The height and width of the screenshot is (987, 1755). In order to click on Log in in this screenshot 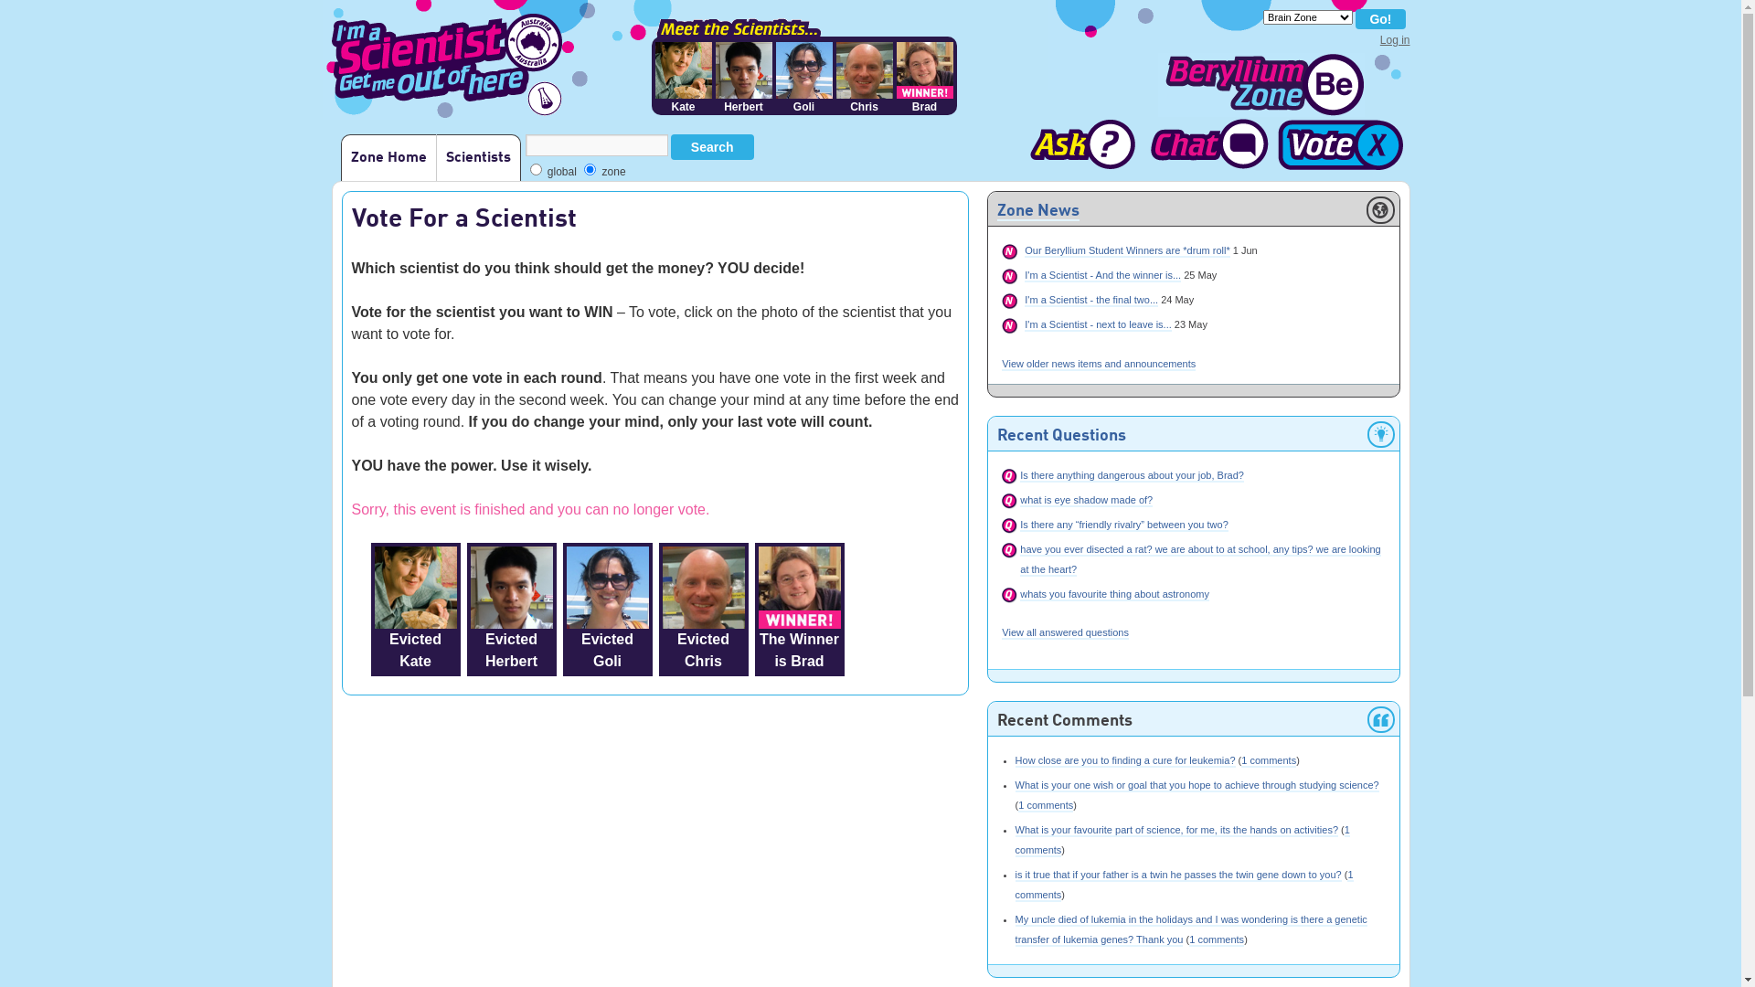, I will do `click(1395, 40)`.